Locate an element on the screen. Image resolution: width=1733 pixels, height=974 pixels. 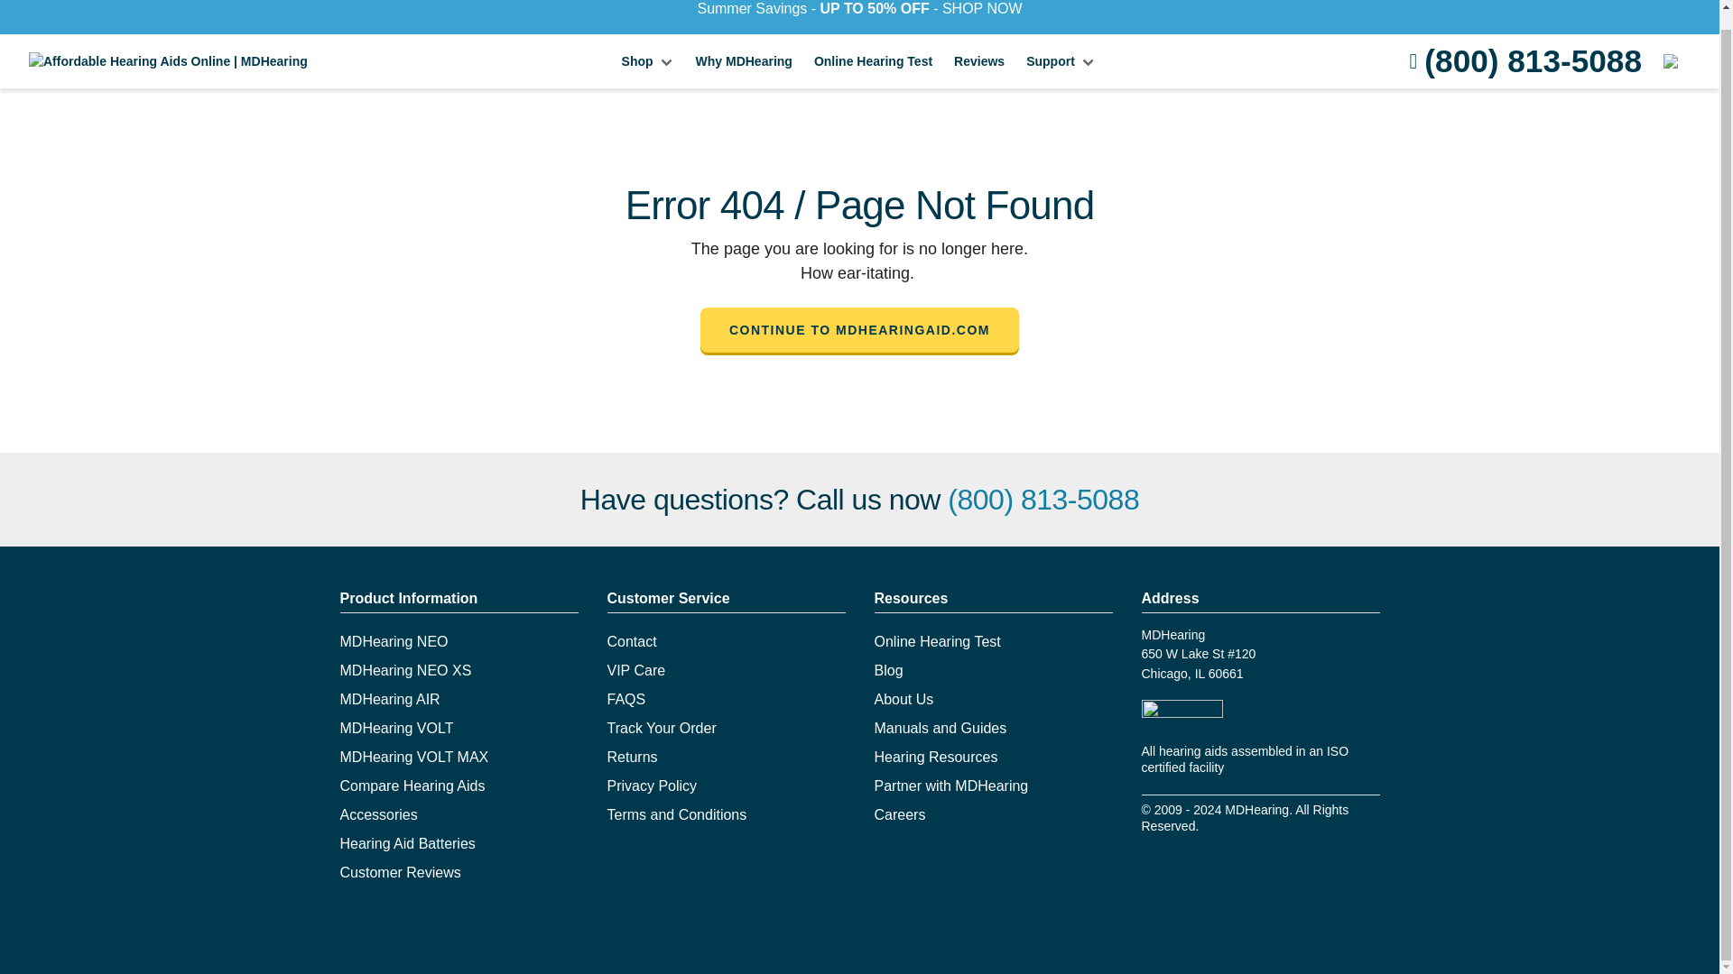
MDHearing VOLT MAX is located at coordinates (413, 756).